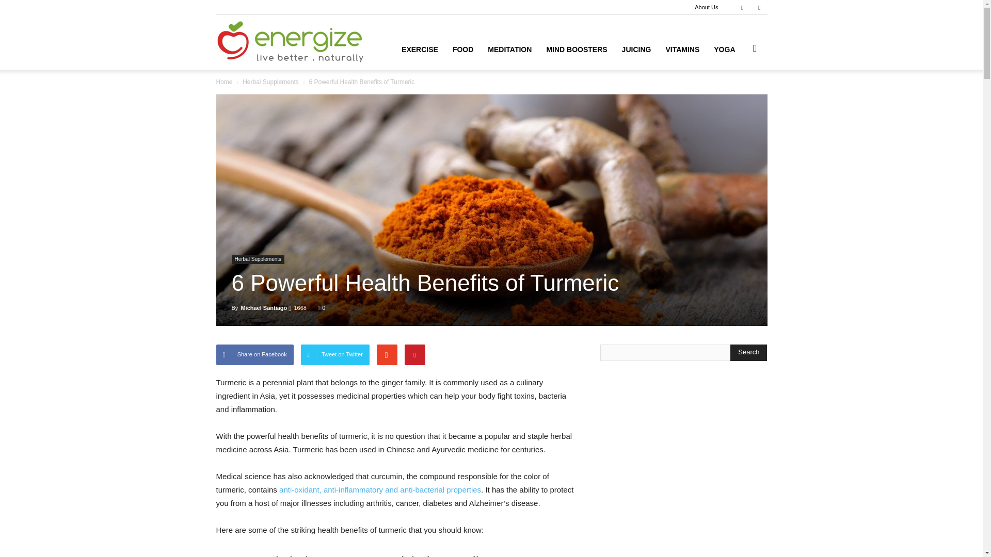 The image size is (991, 557). What do you see at coordinates (759, 7) in the screenshot?
I see `Twitter` at bounding box center [759, 7].